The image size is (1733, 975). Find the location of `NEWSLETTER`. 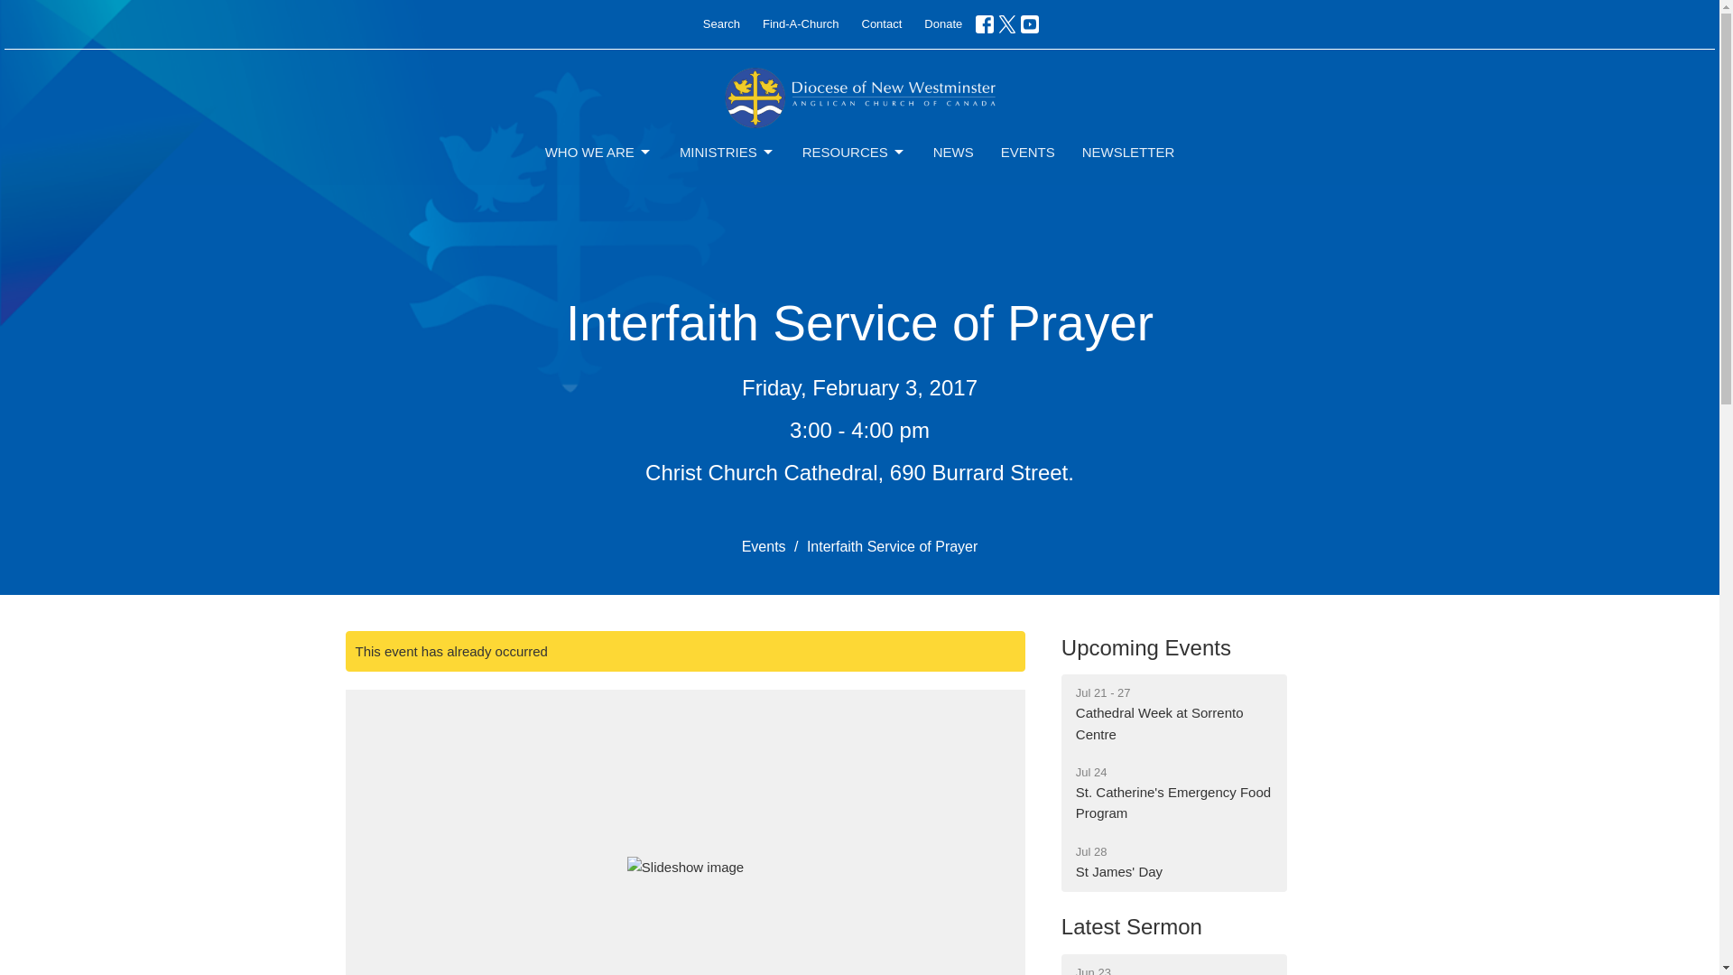

NEWSLETTER is located at coordinates (1128, 152).